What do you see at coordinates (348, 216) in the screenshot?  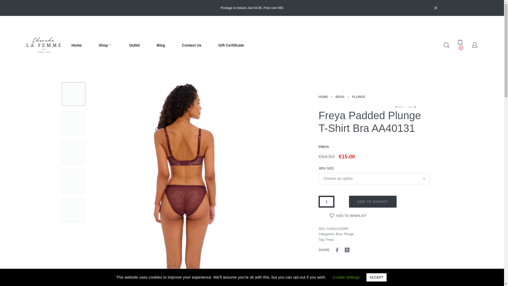 I see `Add to wishlist` at bounding box center [348, 216].